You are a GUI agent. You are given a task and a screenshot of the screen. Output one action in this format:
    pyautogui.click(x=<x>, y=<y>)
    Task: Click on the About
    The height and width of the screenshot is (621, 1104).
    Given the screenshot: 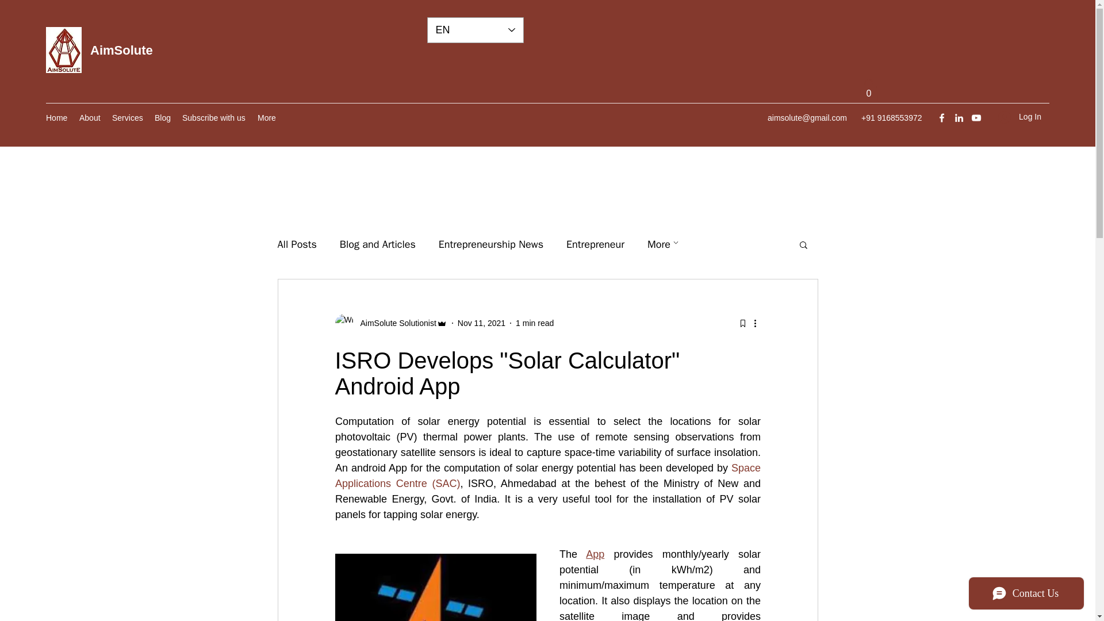 What is the action you would take?
    pyautogui.click(x=90, y=118)
    